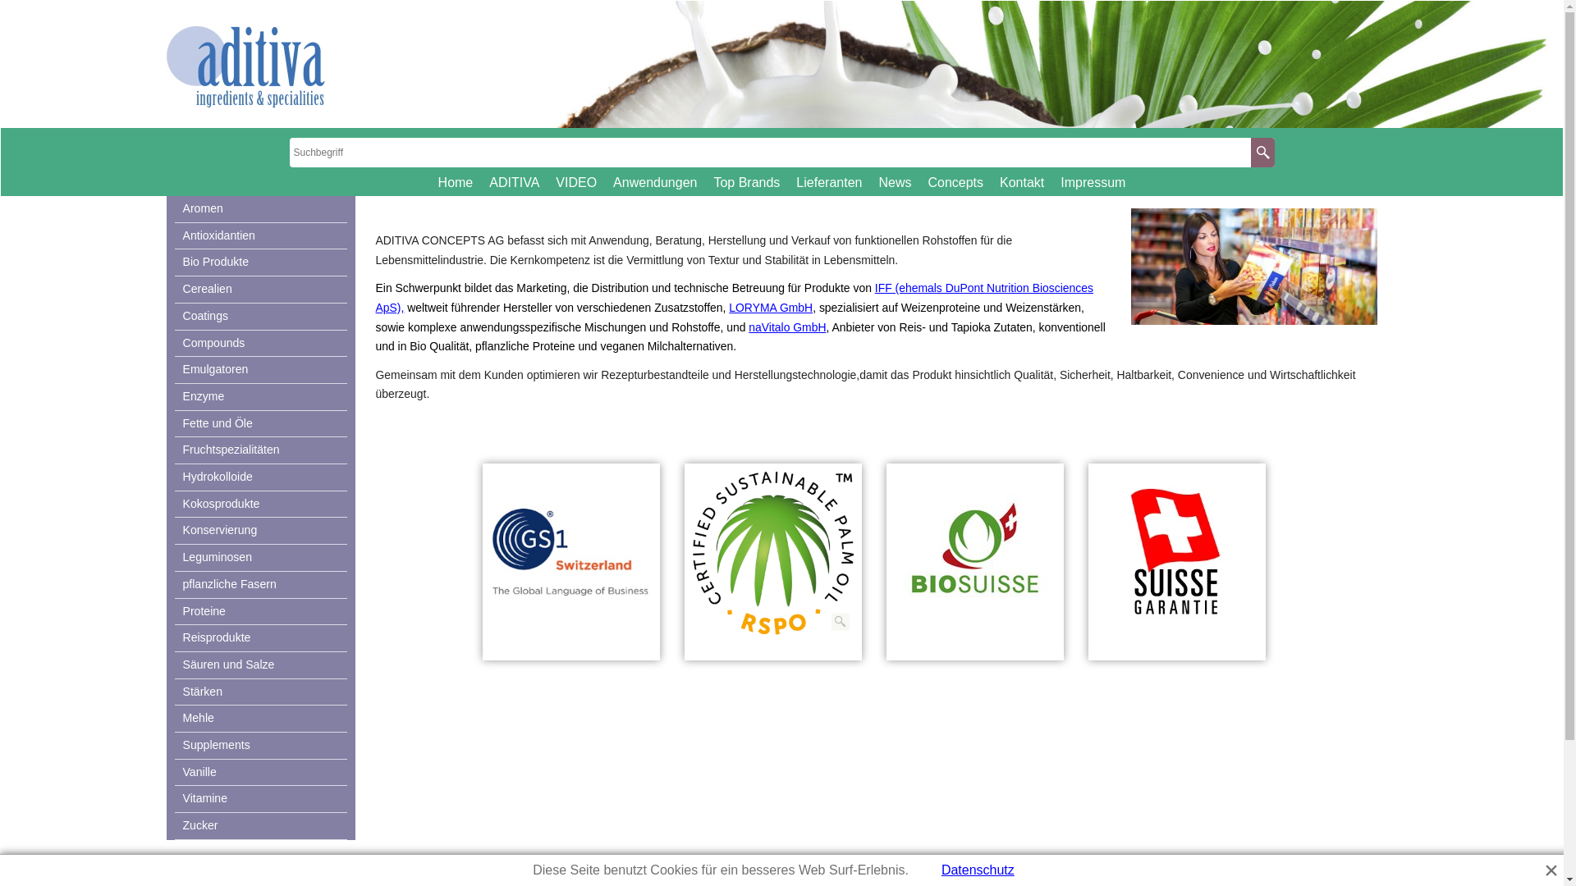  Describe the element at coordinates (829, 182) in the screenshot. I see `Lieferanten` at that location.